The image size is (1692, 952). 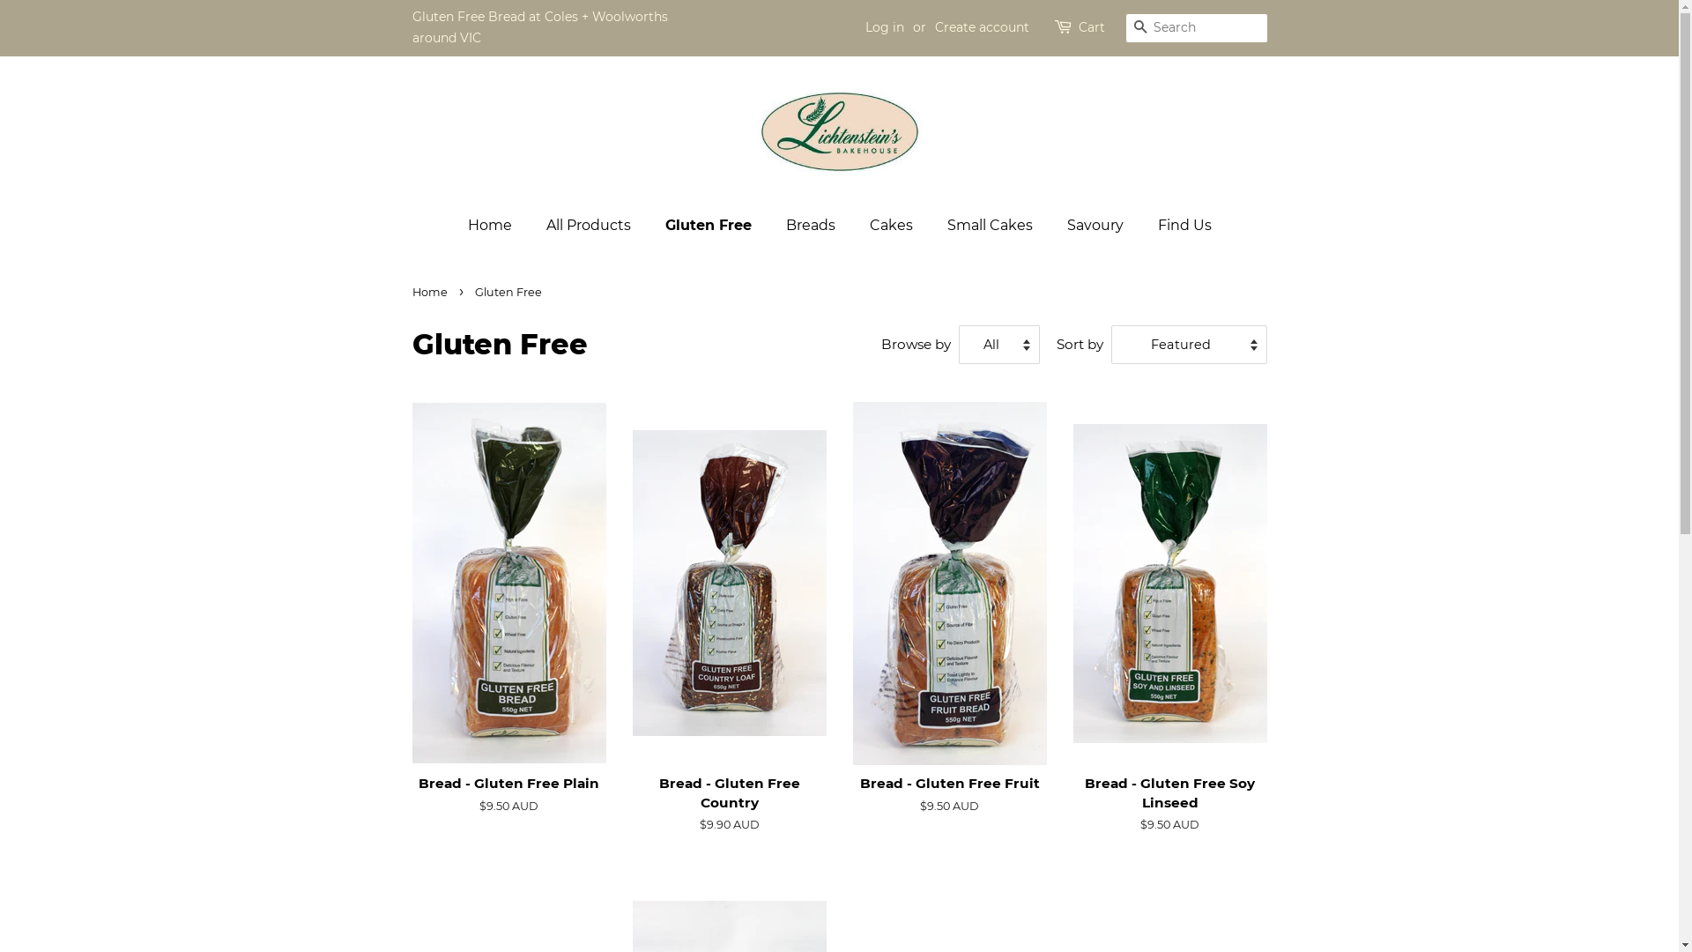 I want to click on Bread - Gluten Free Country
Regular price
$9.90 AUD, so click(x=730, y=633).